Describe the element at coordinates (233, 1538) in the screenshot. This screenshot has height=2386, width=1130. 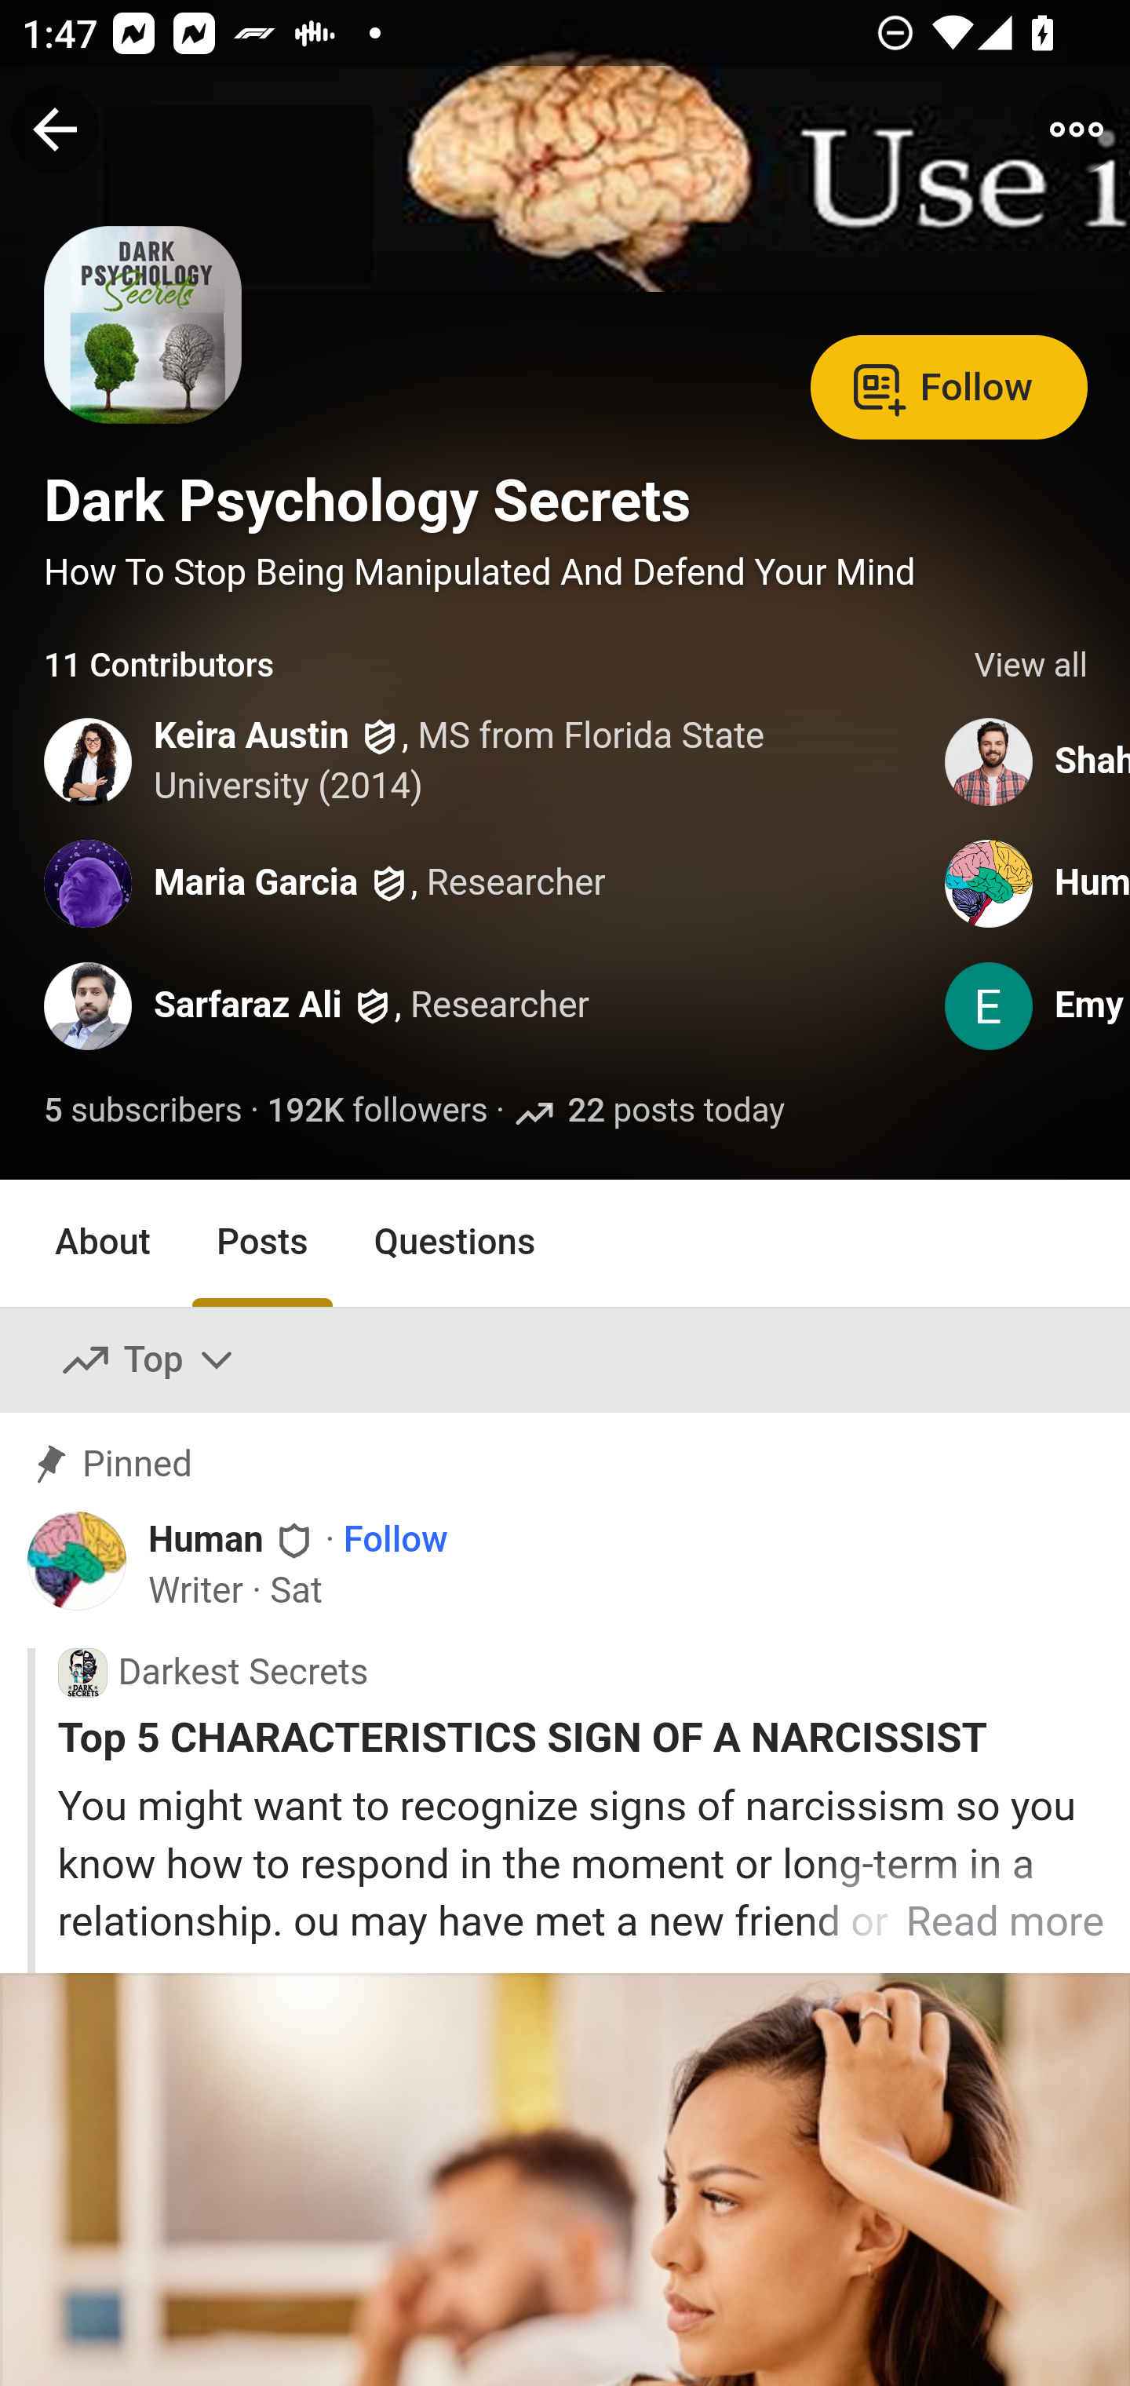
I see `Human Human  ` at that location.